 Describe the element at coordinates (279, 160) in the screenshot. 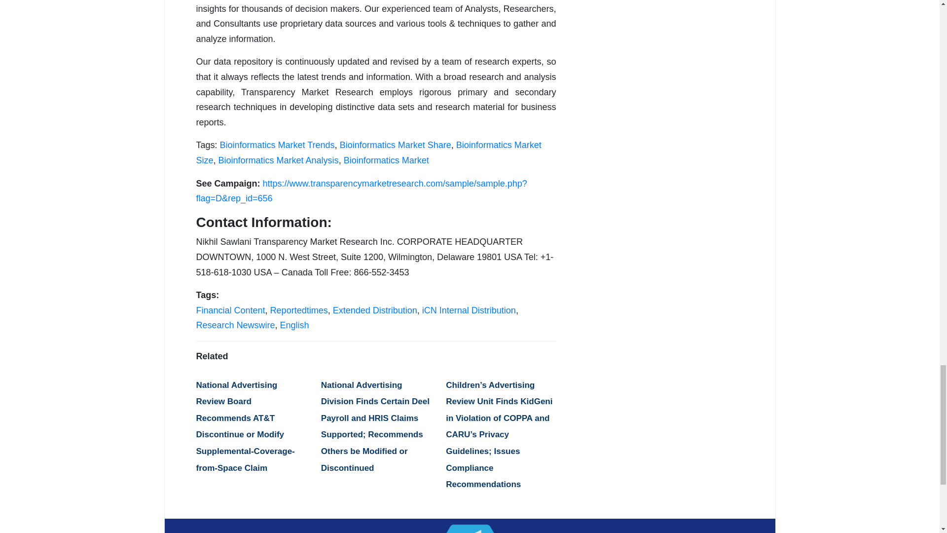

I see `Bioinformatics Market Analysis` at that location.